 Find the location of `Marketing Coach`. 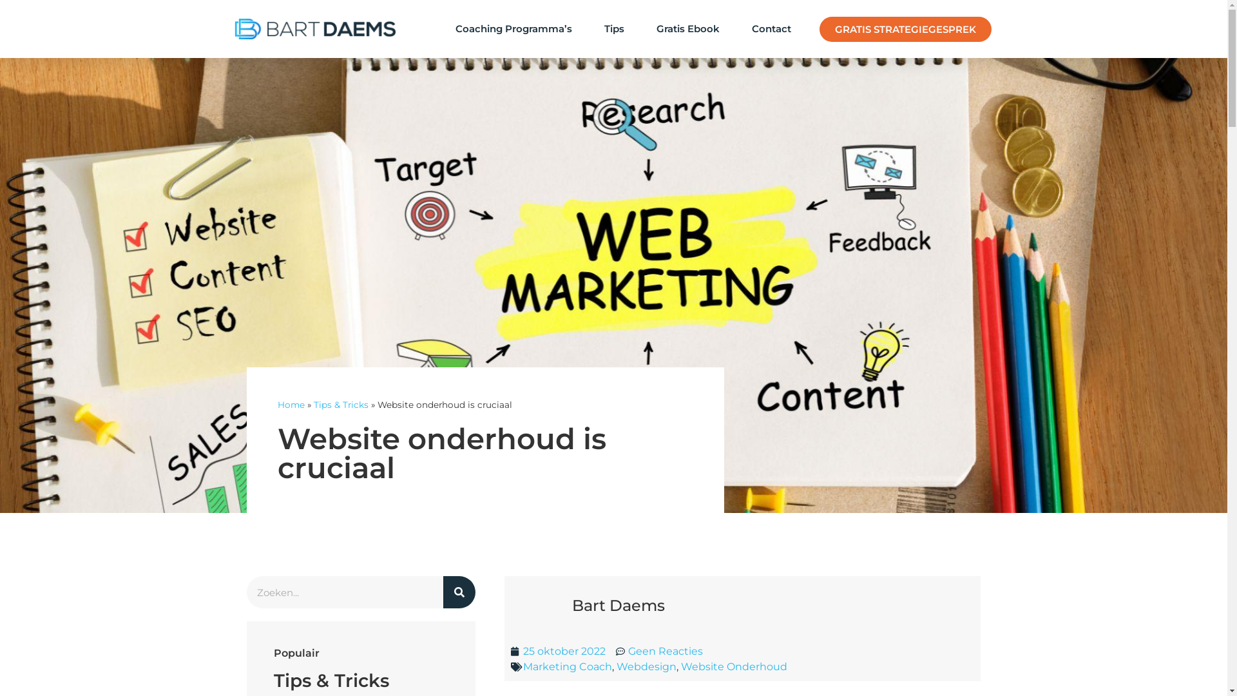

Marketing Coach is located at coordinates (568, 666).